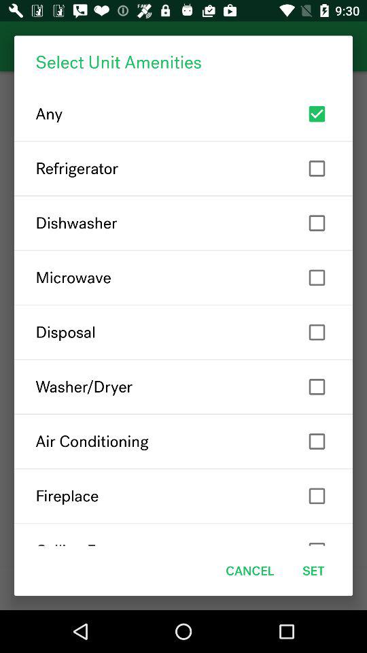 Image resolution: width=367 pixels, height=653 pixels. What do you see at coordinates (183, 441) in the screenshot?
I see `choose item above the fireplace` at bounding box center [183, 441].